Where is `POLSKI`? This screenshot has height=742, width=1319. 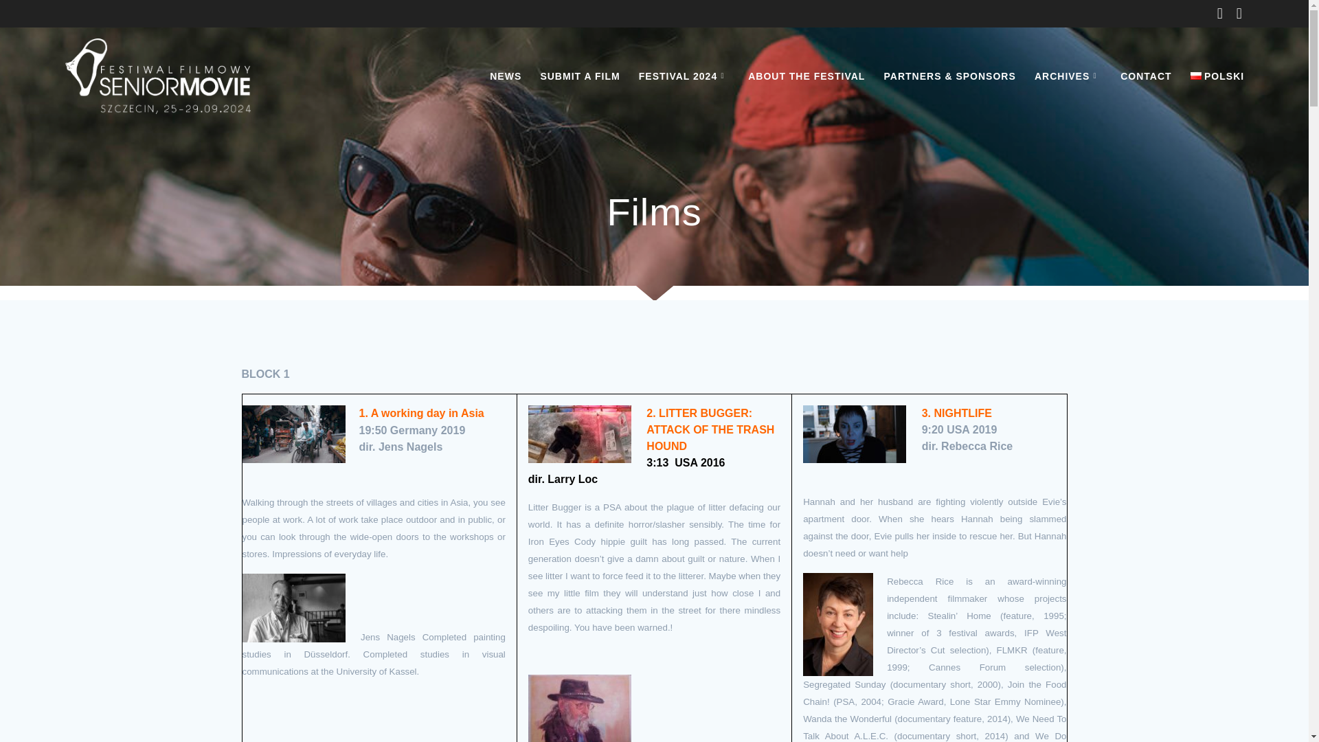 POLSKI is located at coordinates (1217, 76).